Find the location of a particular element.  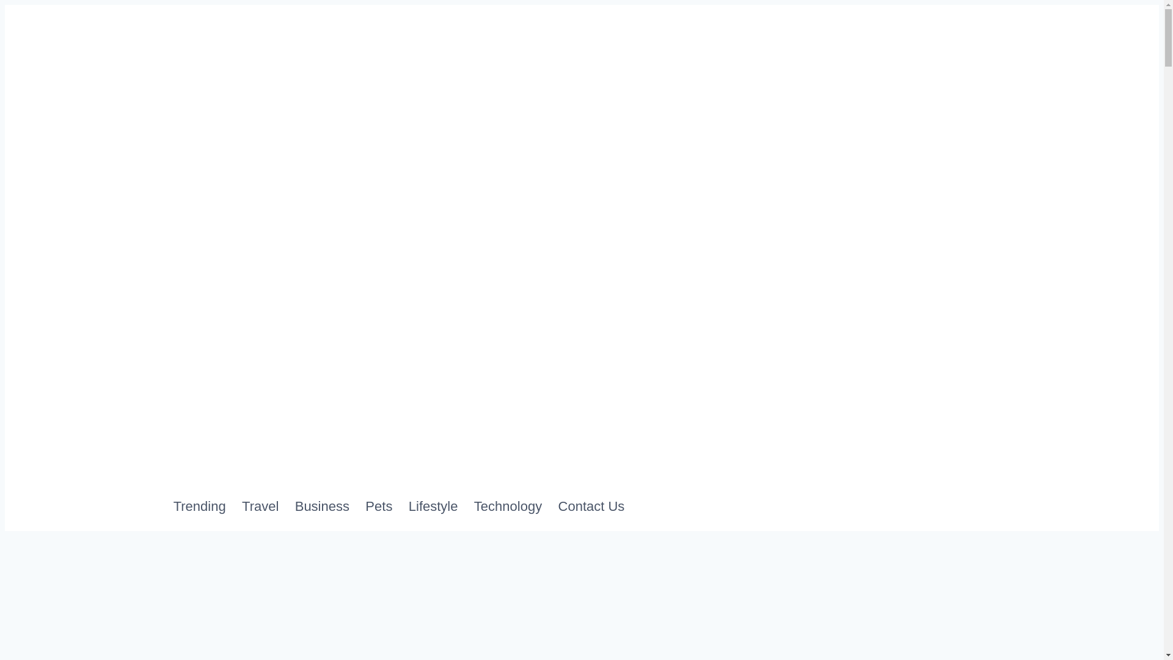

Lifestyle is located at coordinates (441, 506).